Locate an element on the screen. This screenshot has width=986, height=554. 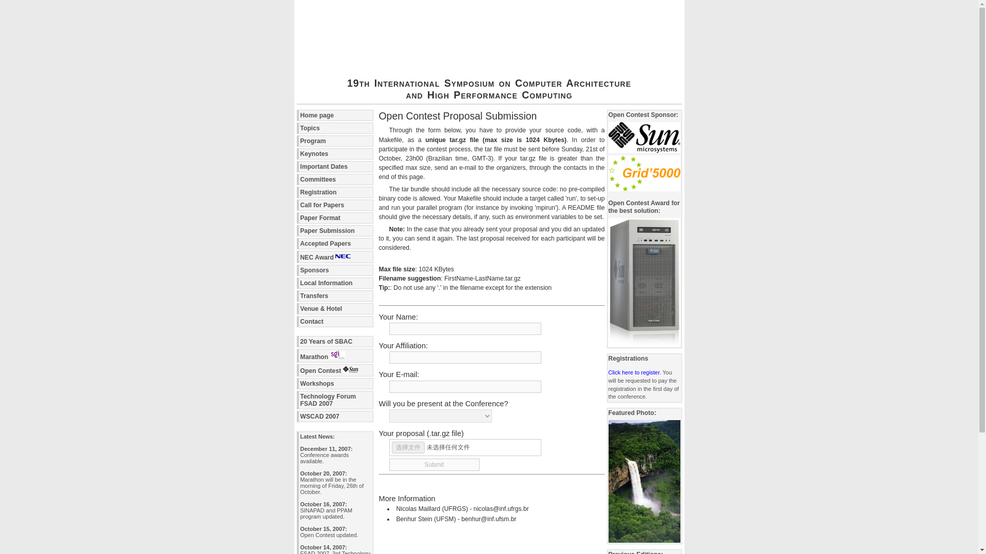
Registration is located at coordinates (335, 192).